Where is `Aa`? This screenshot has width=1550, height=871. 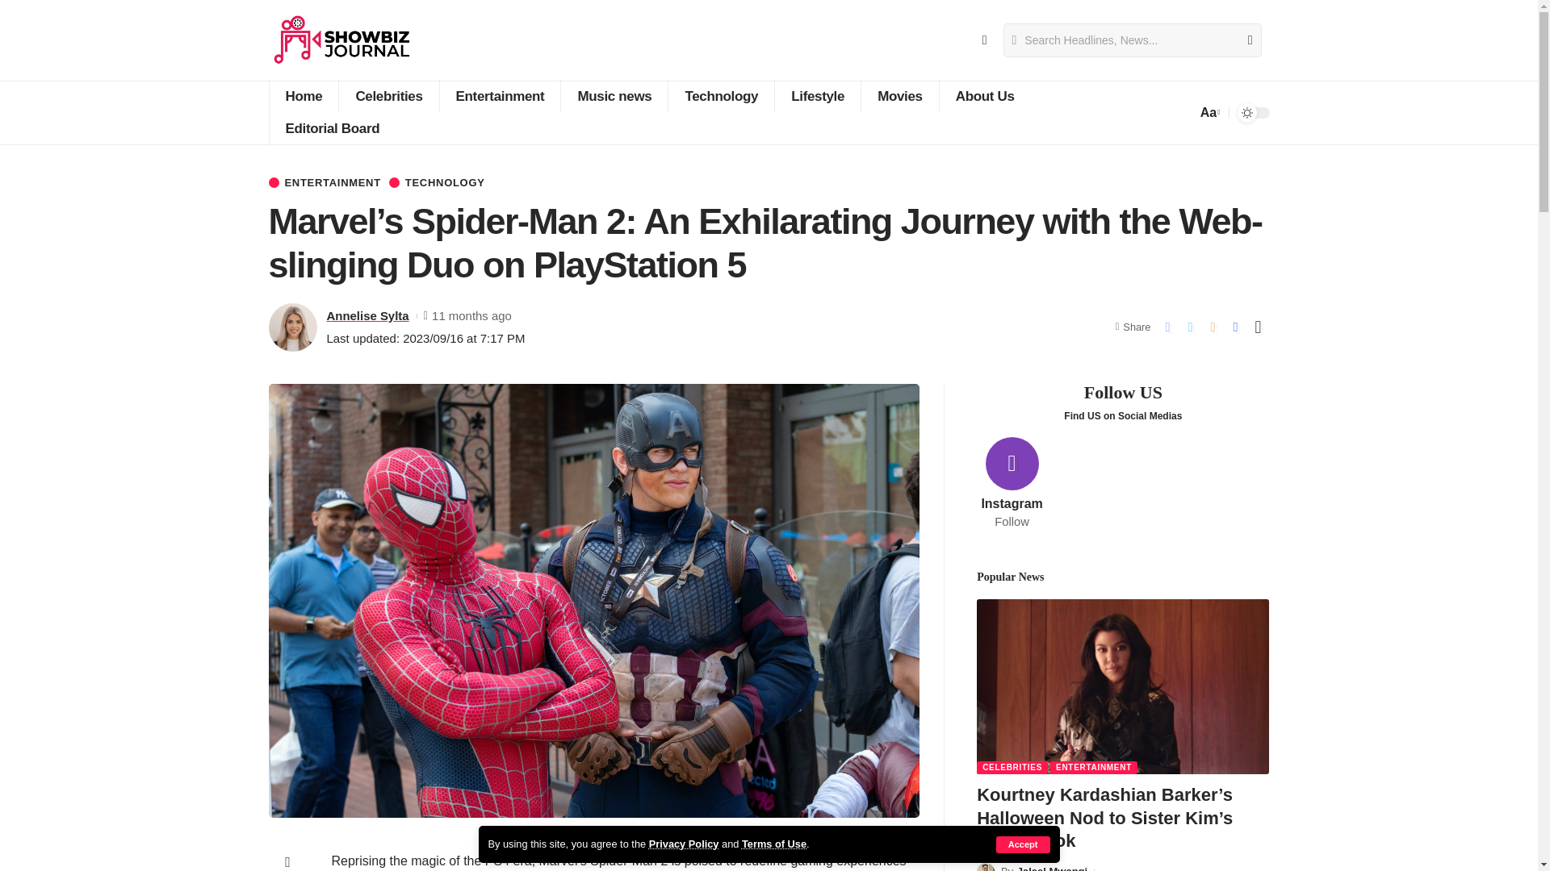 Aa is located at coordinates (1209, 113).